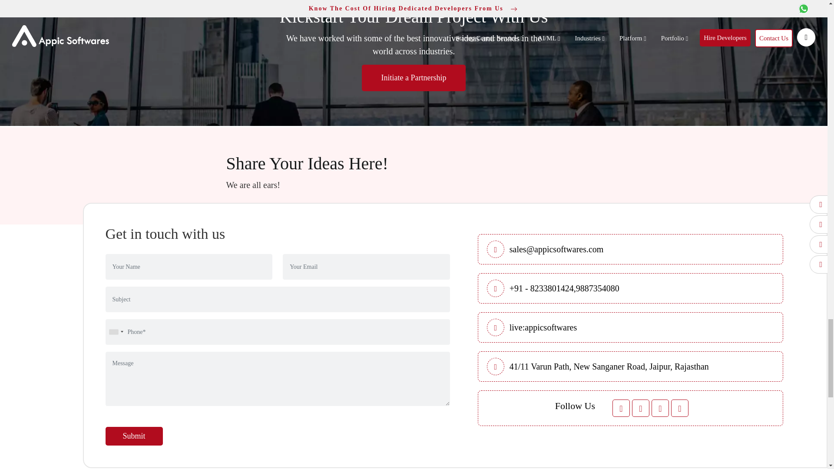 The image size is (834, 469). Describe the element at coordinates (541, 288) in the screenshot. I see `1` at that location.